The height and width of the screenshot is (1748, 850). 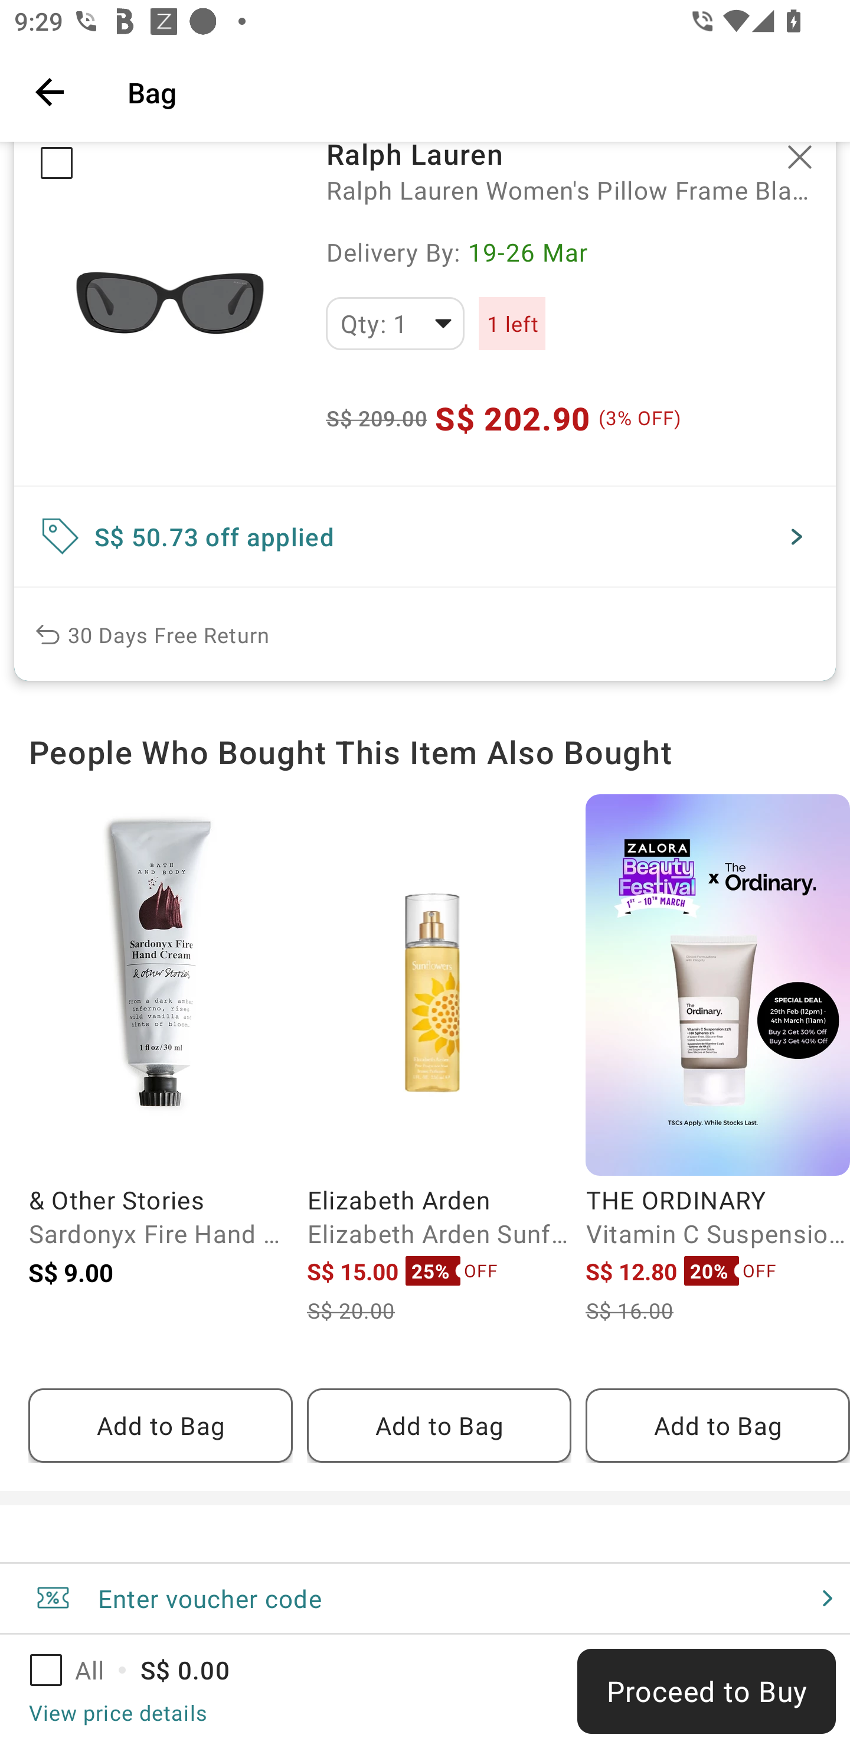 I want to click on Add to Bag, so click(x=718, y=1426).